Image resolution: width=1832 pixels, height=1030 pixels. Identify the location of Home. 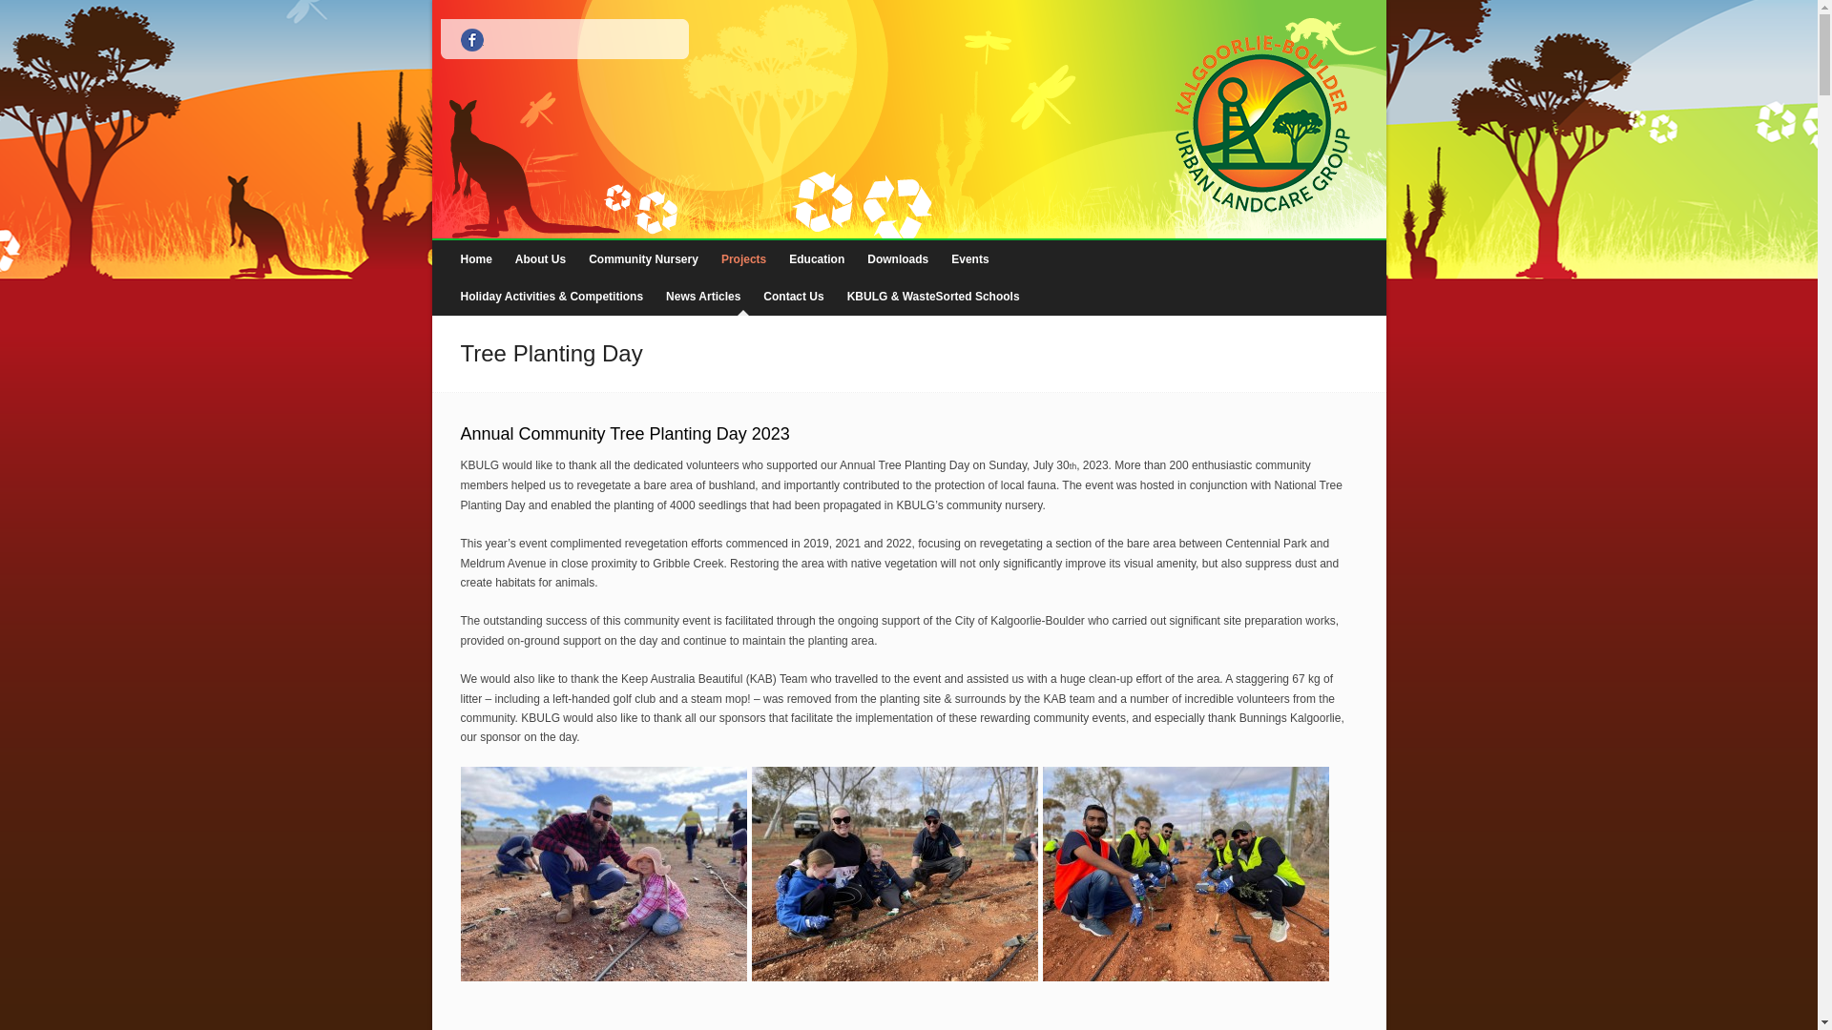
(475, 259).